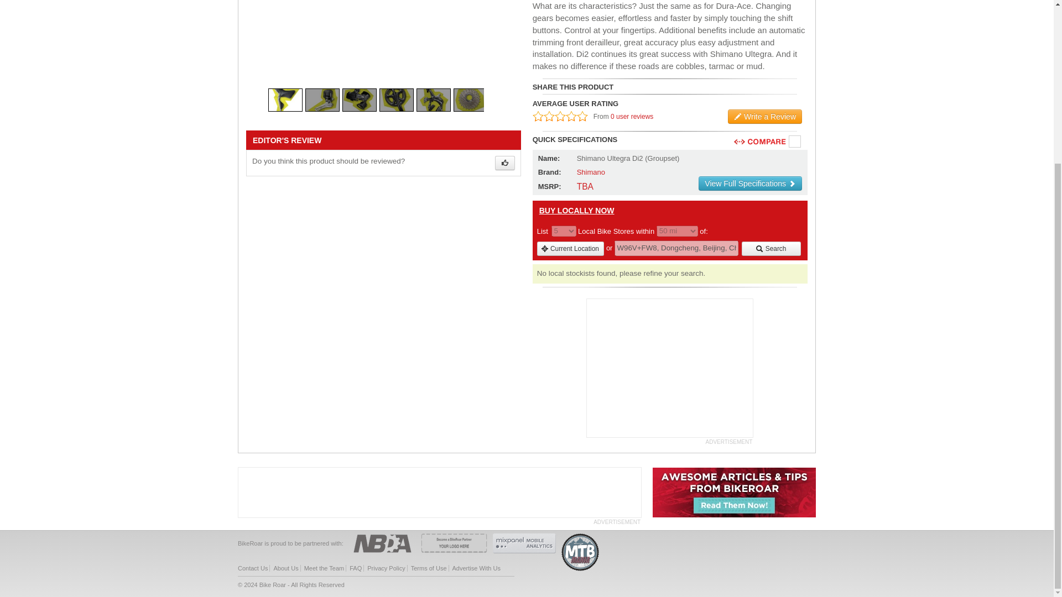 The height and width of the screenshot is (597, 1062). What do you see at coordinates (734, 515) in the screenshot?
I see `Check out the latest articles and tips` at bounding box center [734, 515].